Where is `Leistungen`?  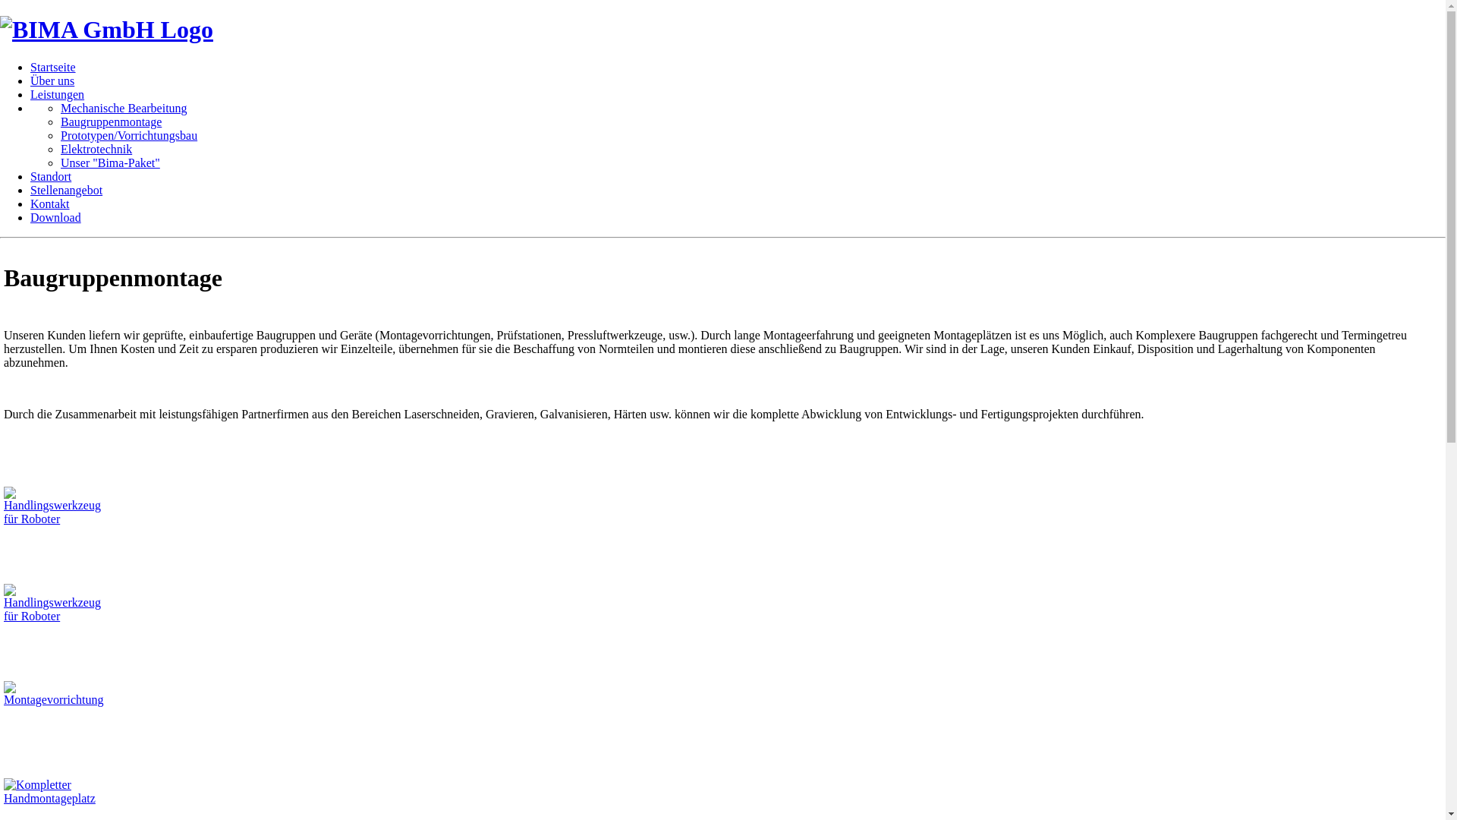
Leistungen is located at coordinates (58, 94).